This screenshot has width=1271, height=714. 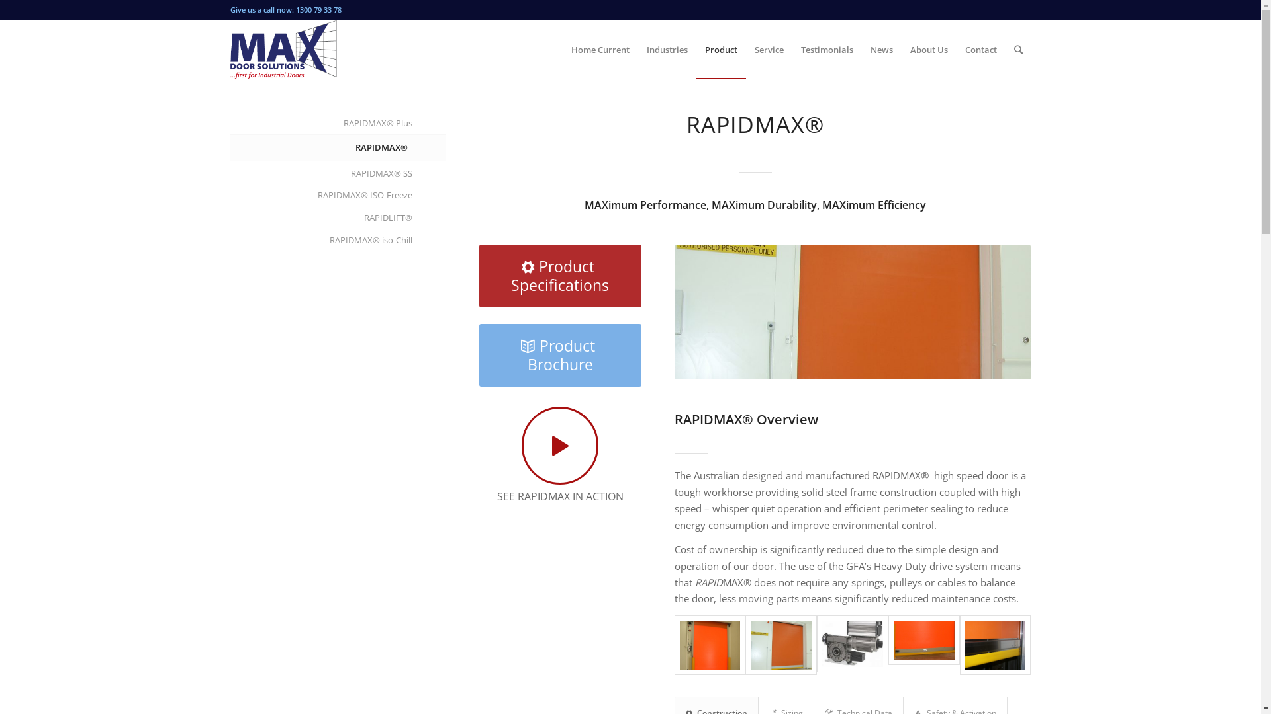 What do you see at coordinates (769, 50) in the screenshot?
I see `Service` at bounding box center [769, 50].